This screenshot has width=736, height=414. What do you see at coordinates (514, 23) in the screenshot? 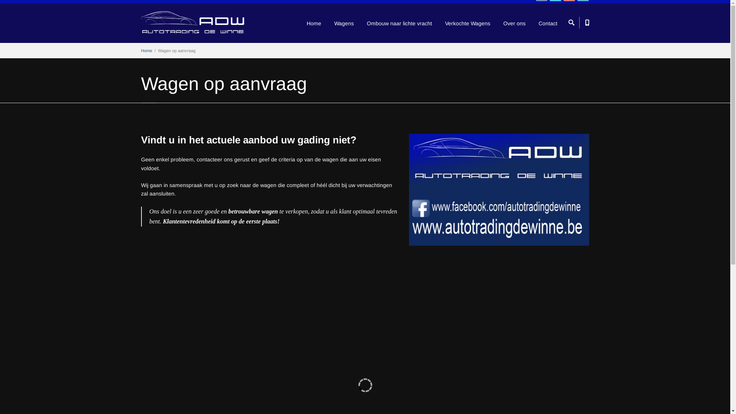
I see `Over ons` at bounding box center [514, 23].